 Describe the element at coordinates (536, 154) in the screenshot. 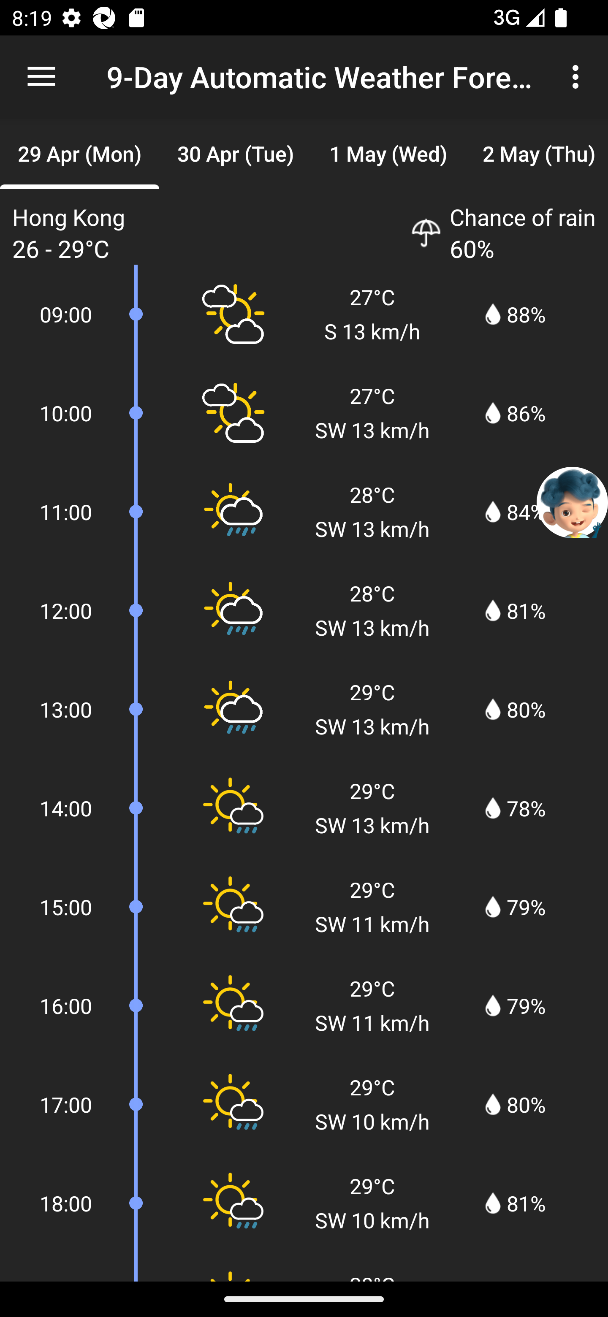

I see `2 May (Thu)` at that location.